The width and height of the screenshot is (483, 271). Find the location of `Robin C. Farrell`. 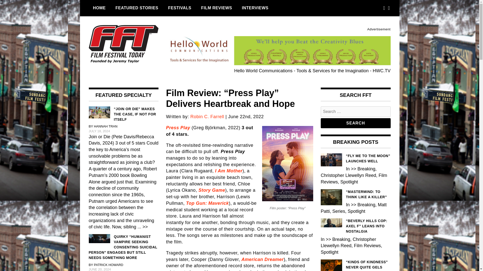

Robin C. Farrell is located at coordinates (207, 116).